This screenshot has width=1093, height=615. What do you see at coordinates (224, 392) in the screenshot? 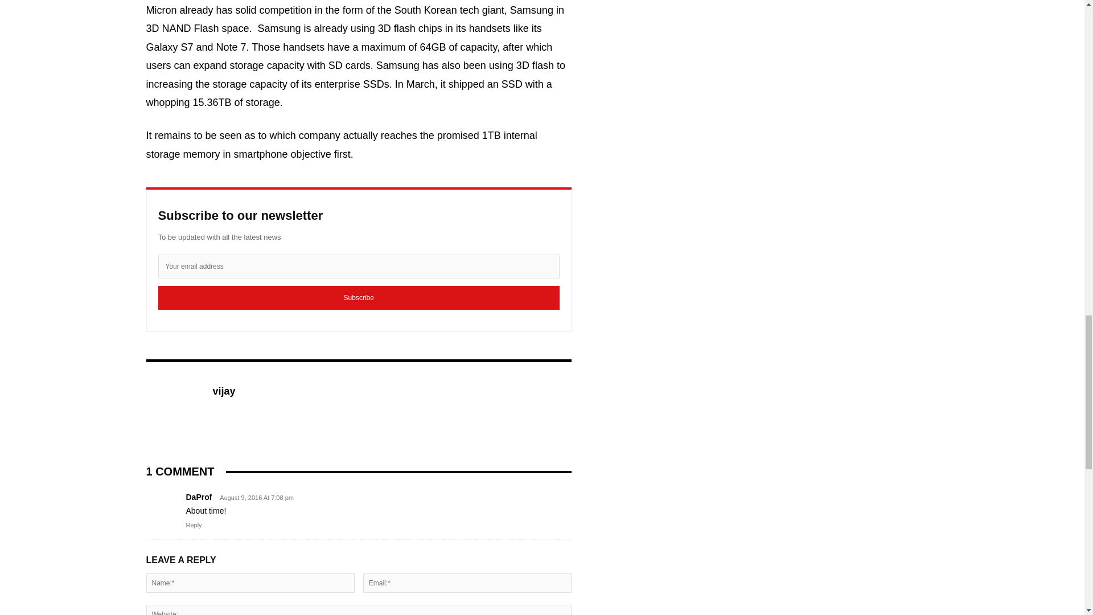
I see `vijay` at bounding box center [224, 392].